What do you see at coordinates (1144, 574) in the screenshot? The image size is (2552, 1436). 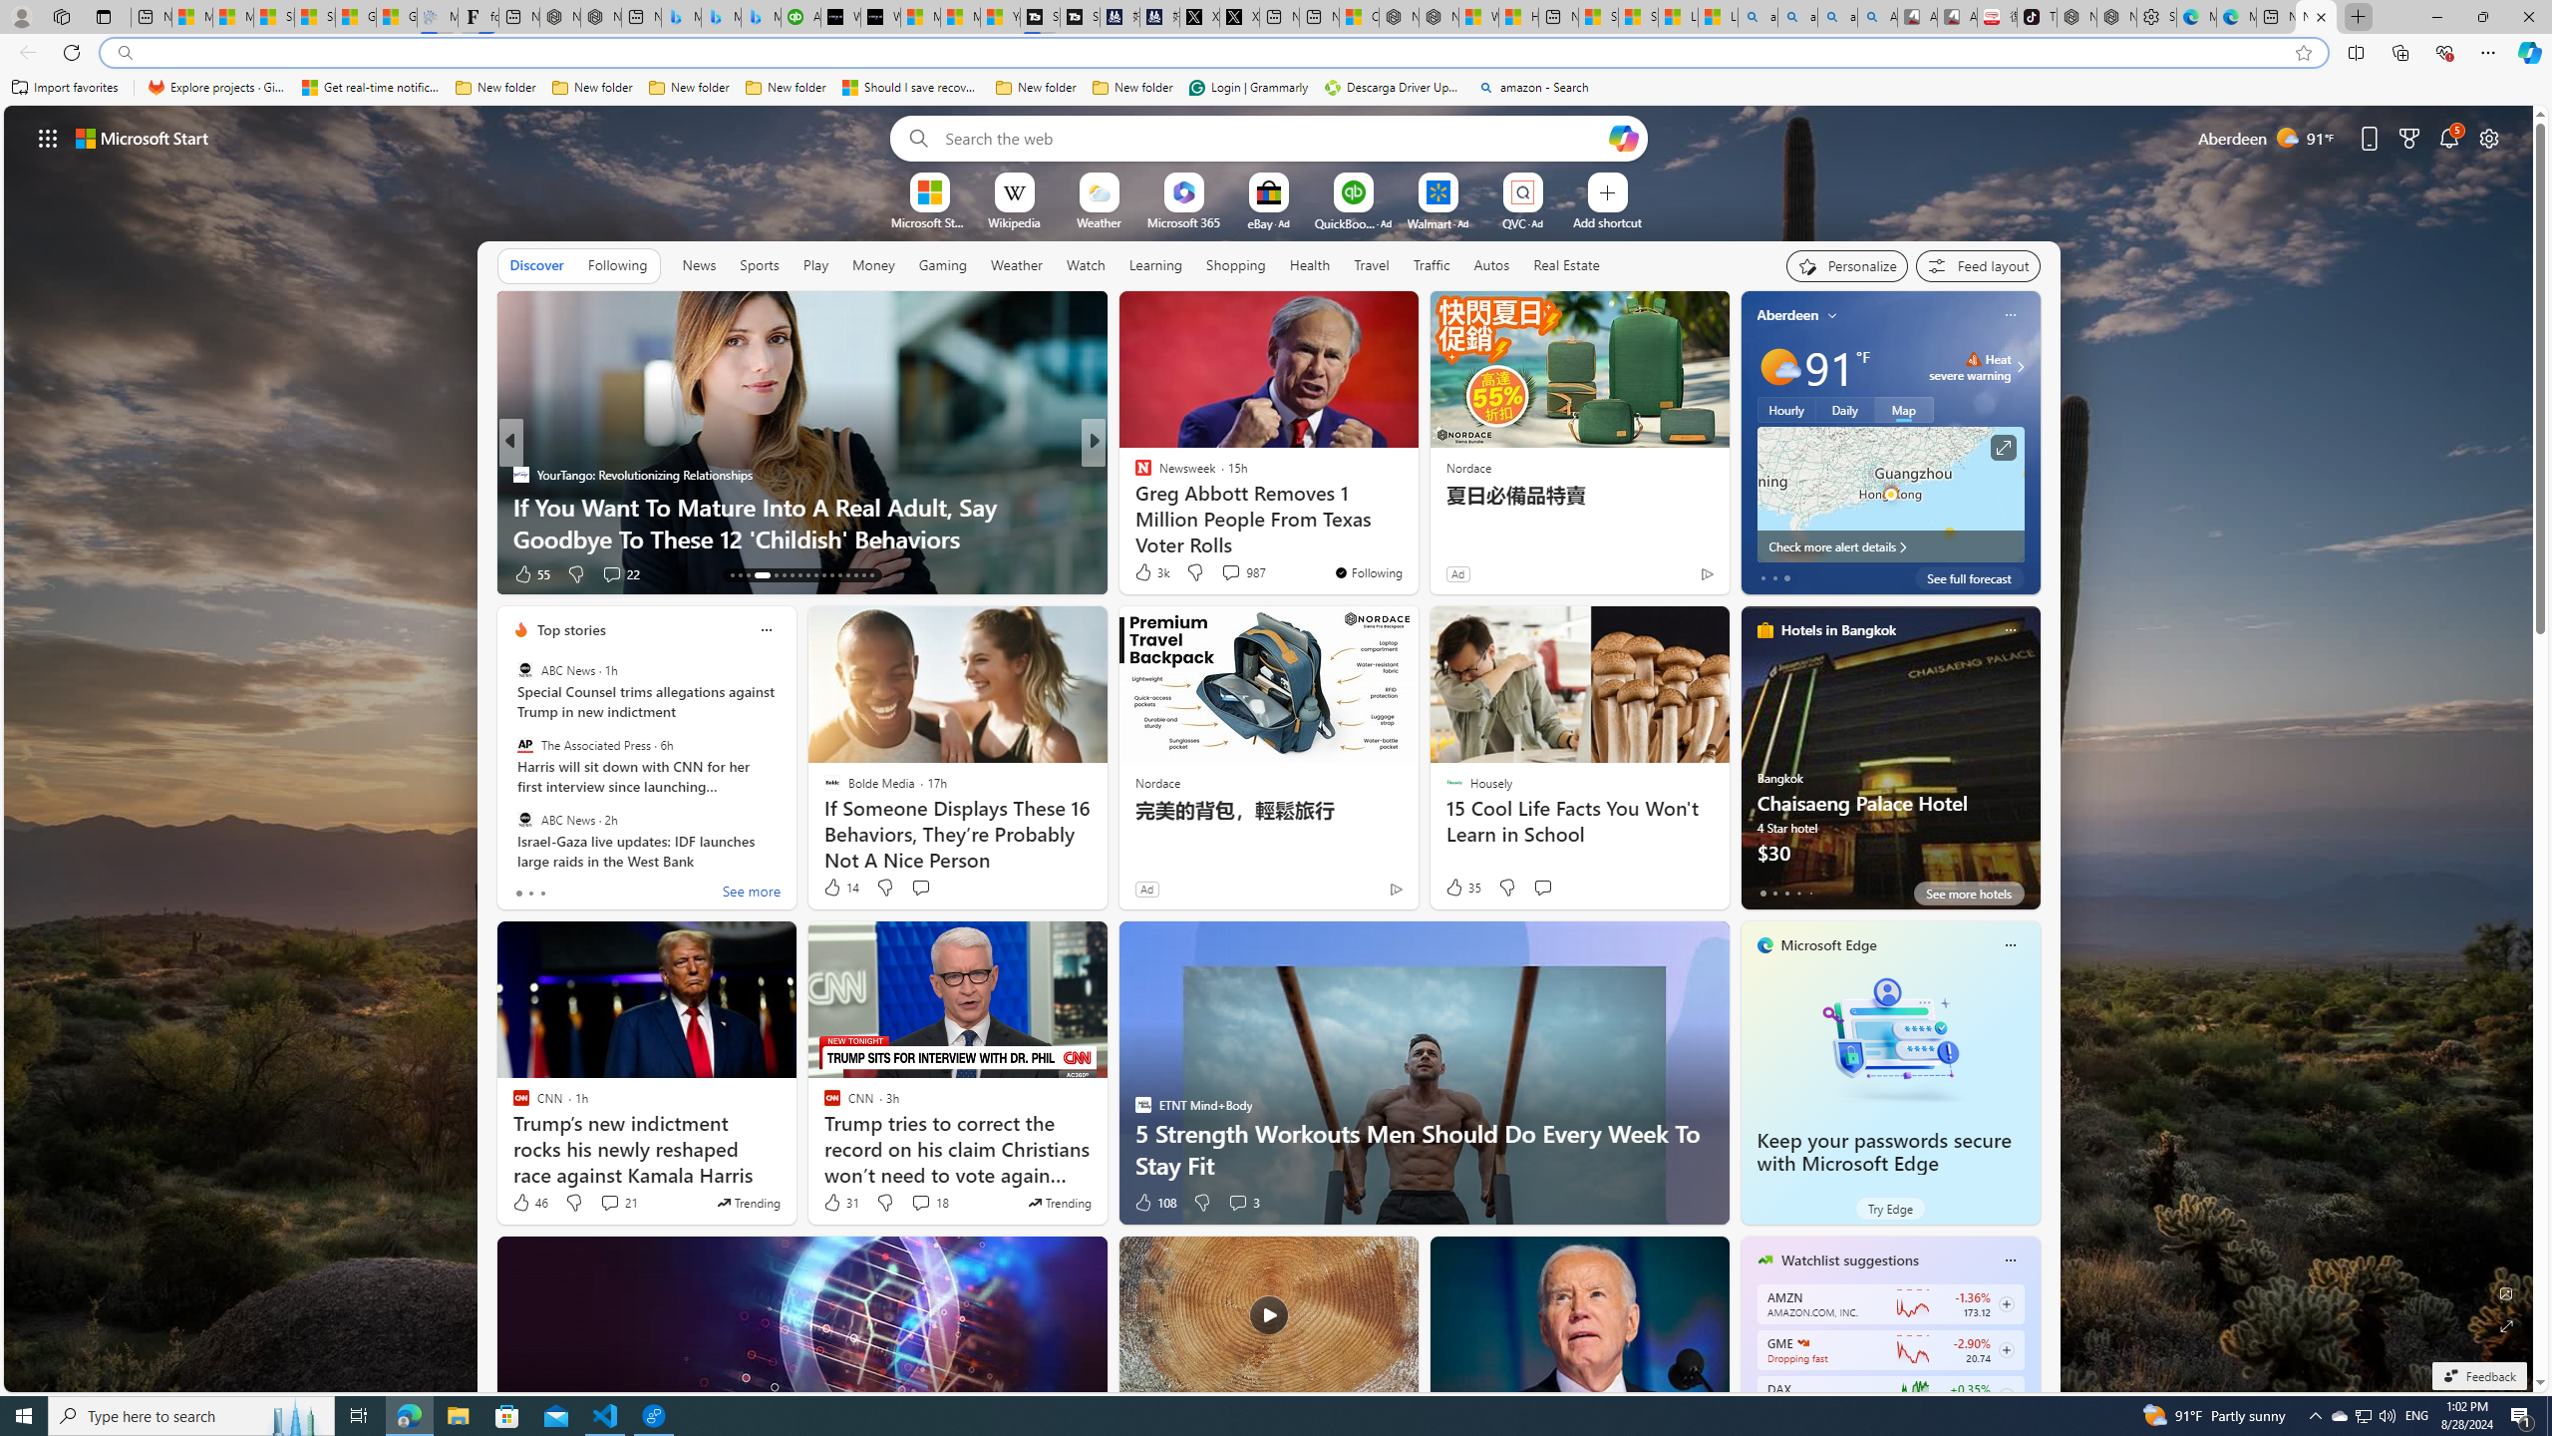 I see `45 Like` at bounding box center [1144, 574].